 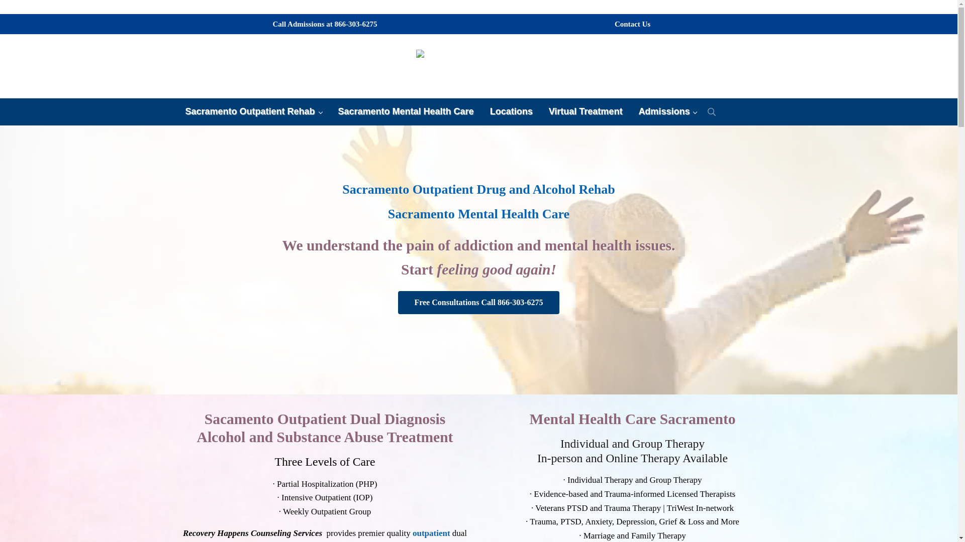 What do you see at coordinates (667, 111) in the screenshot?
I see `Admissions` at bounding box center [667, 111].